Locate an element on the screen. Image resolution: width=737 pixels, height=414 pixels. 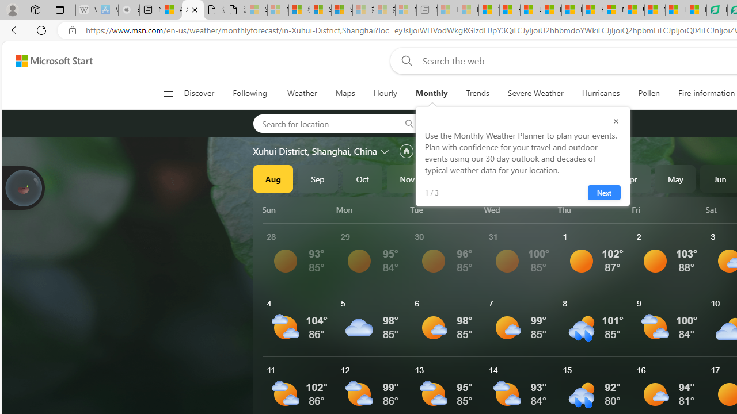
Xuhui District, Shanghai, China is located at coordinates (315, 151).